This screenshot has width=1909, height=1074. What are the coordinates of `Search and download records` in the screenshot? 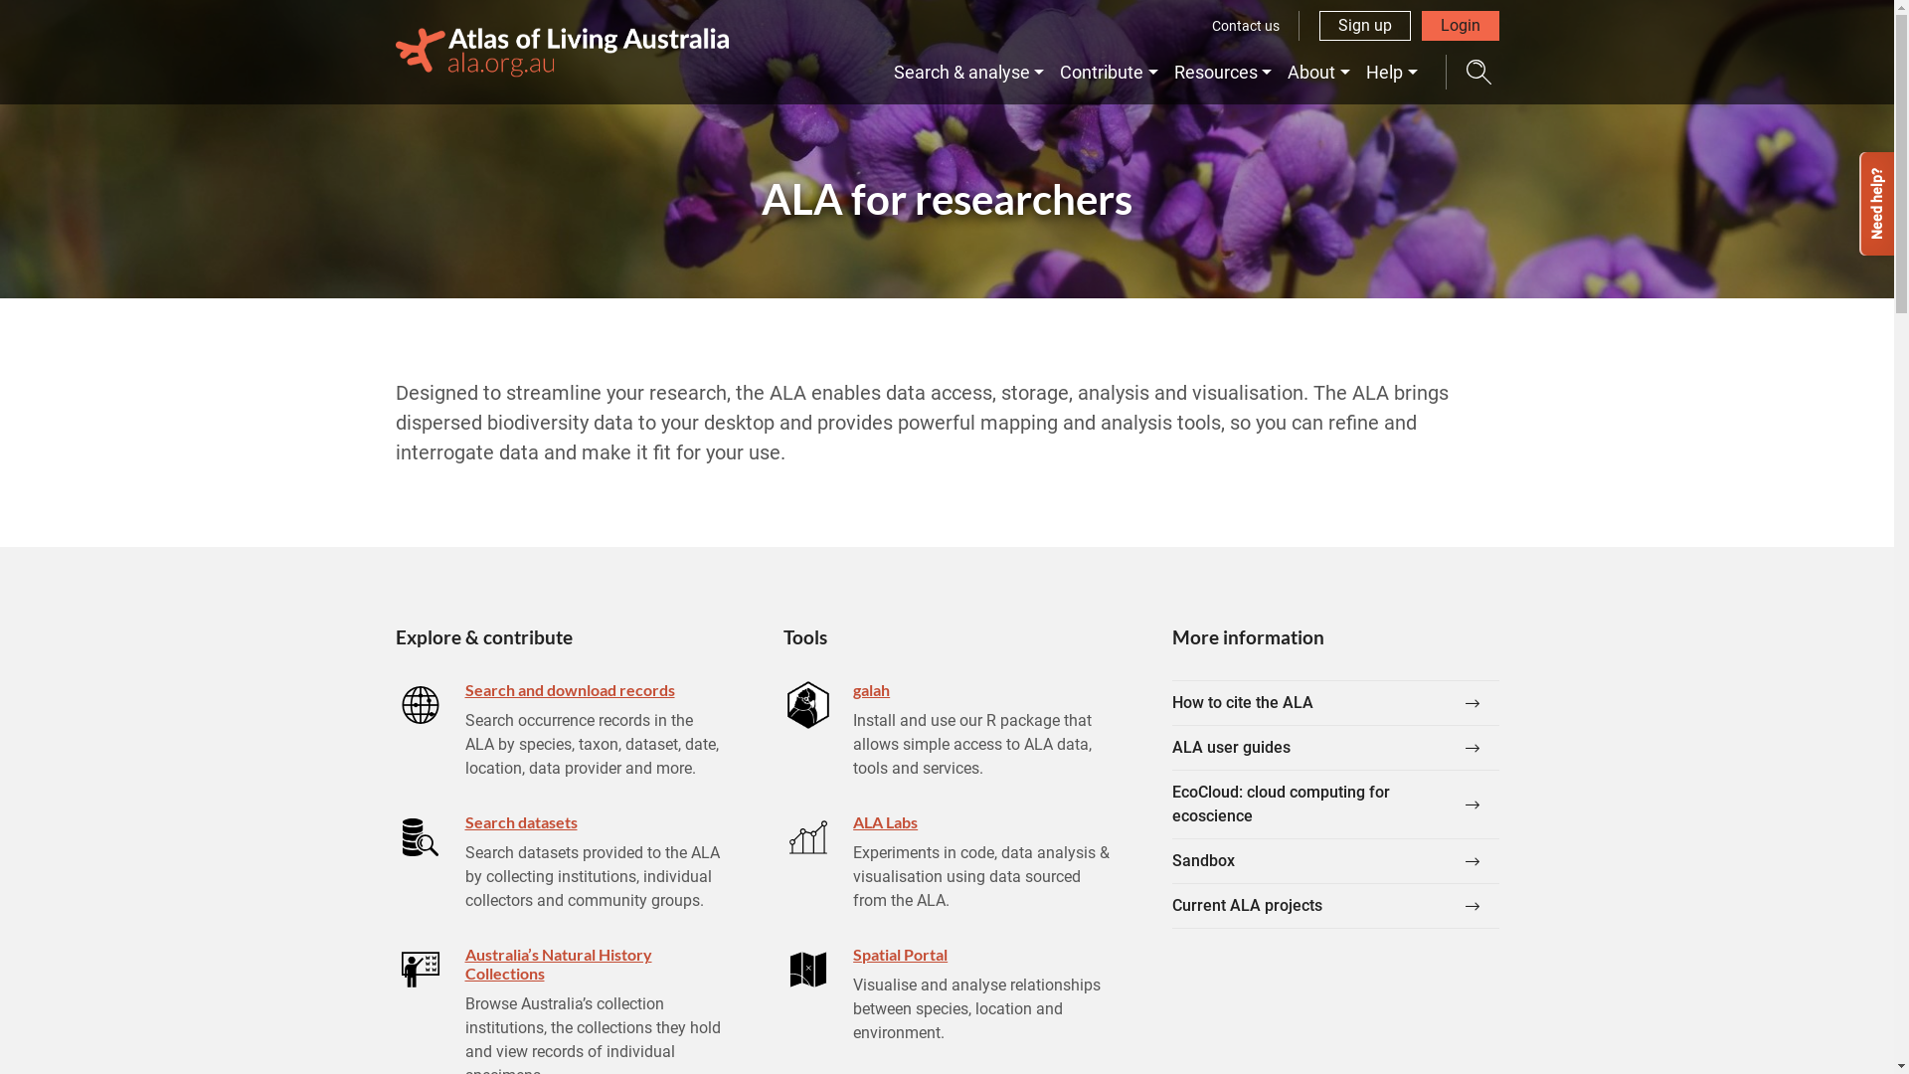 It's located at (571, 690).